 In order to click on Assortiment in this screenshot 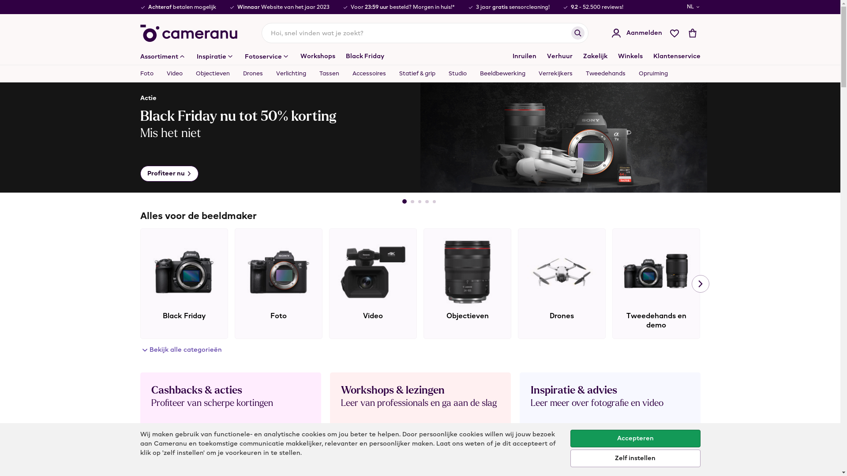, I will do `click(163, 56)`.